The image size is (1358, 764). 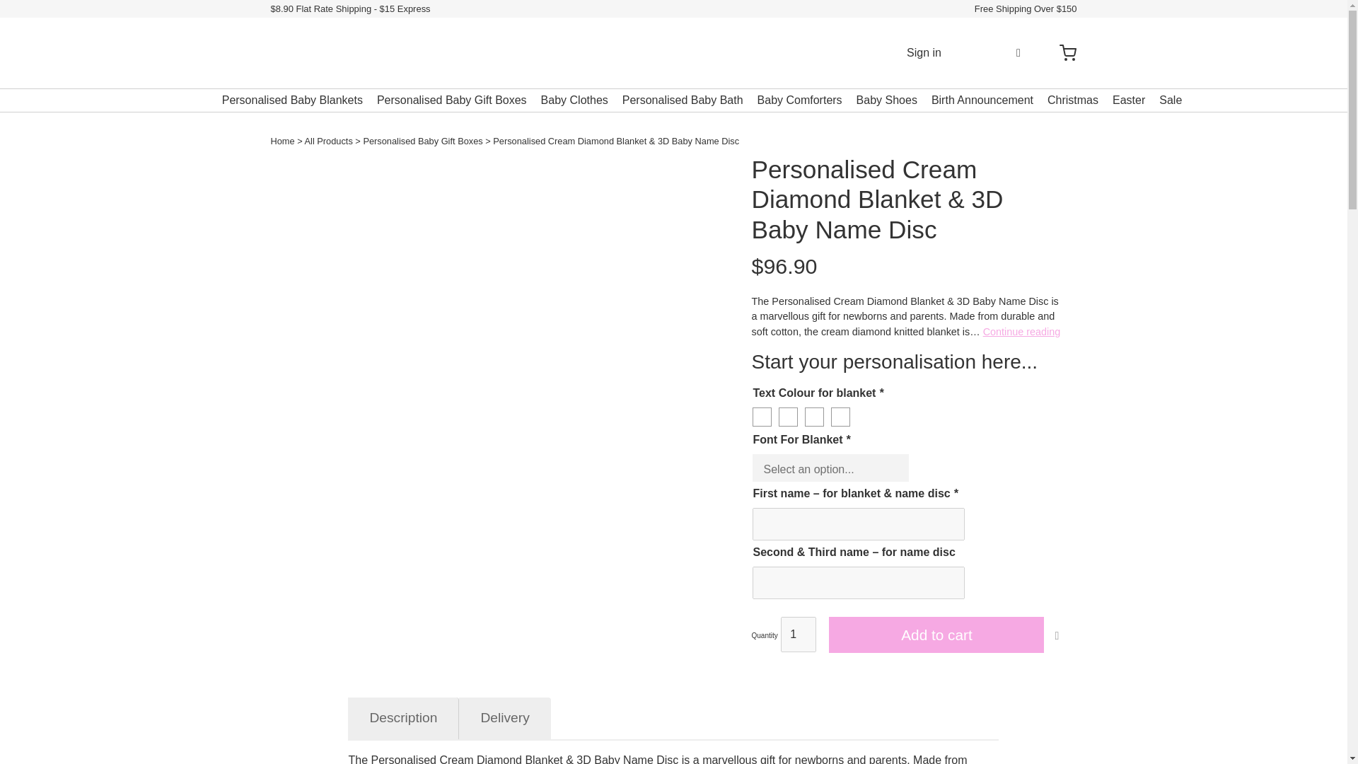 I want to click on Baby Shoes, so click(x=887, y=100).